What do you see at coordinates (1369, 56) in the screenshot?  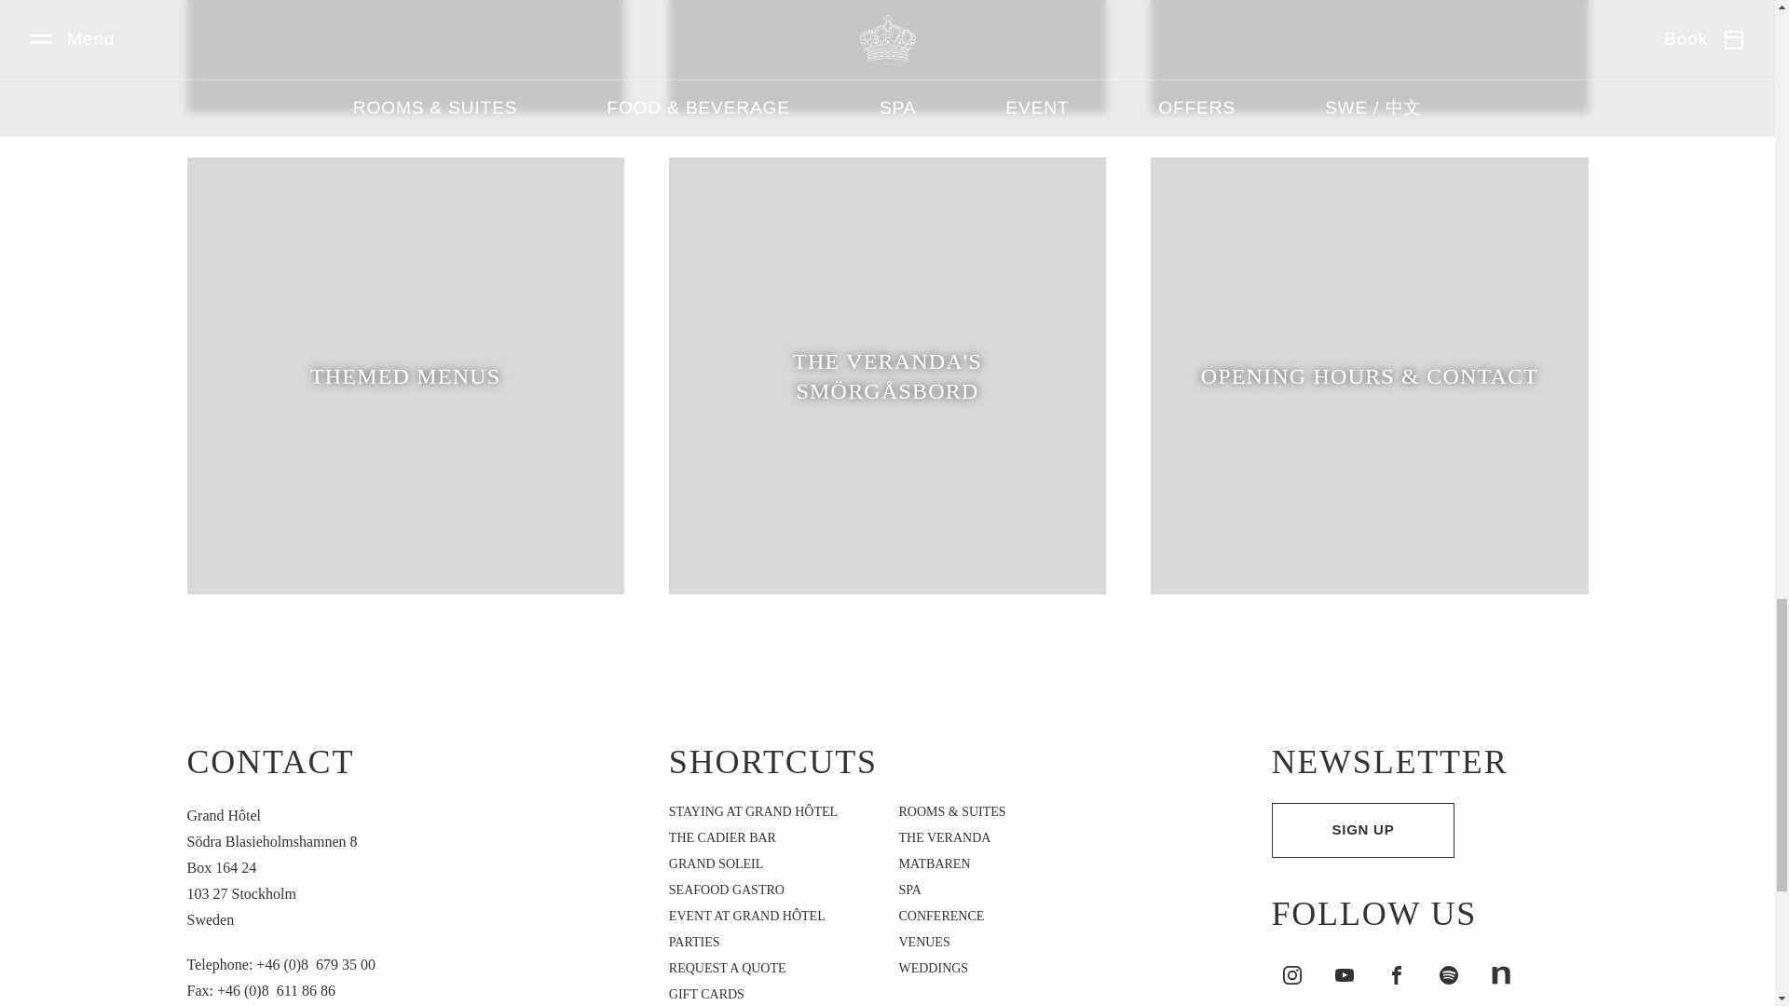 I see `Breakfast` at bounding box center [1369, 56].